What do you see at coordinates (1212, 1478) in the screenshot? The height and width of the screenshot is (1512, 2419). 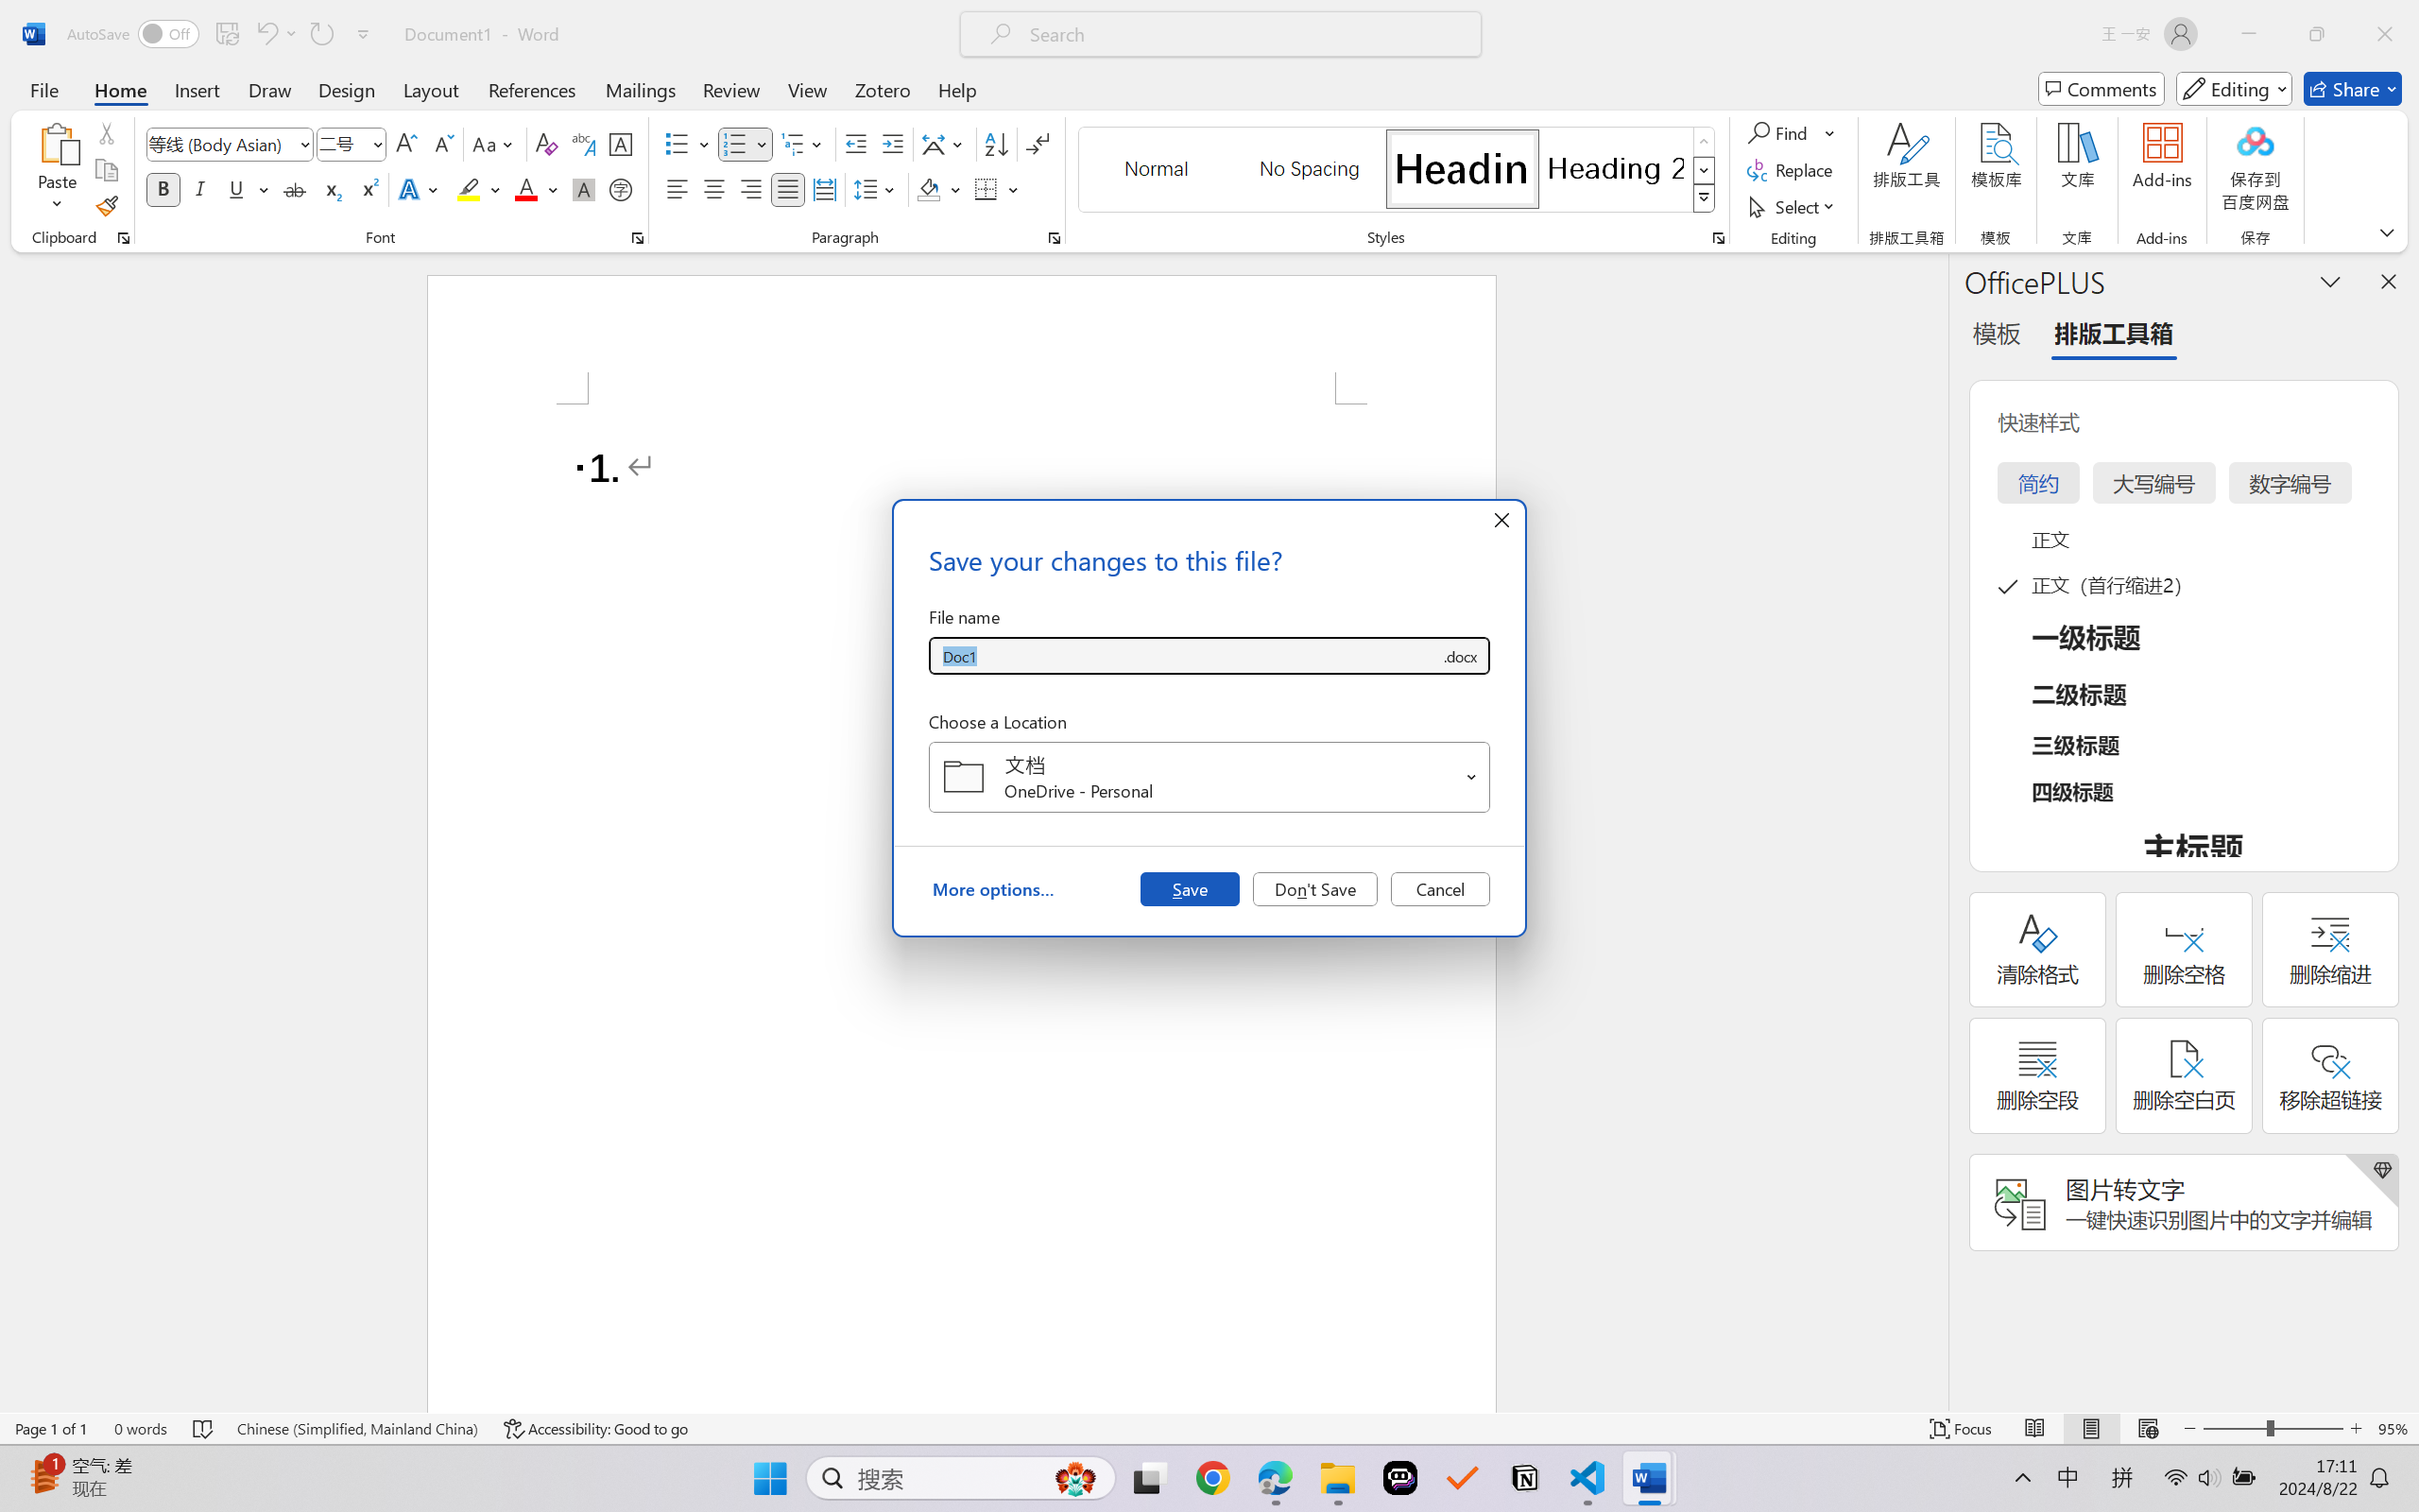 I see `Google Chrome` at bounding box center [1212, 1478].